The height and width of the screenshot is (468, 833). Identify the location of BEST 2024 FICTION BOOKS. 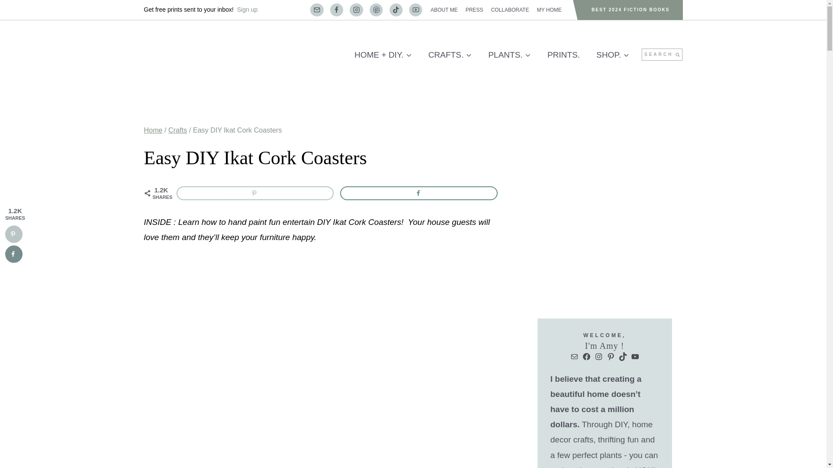
(631, 10).